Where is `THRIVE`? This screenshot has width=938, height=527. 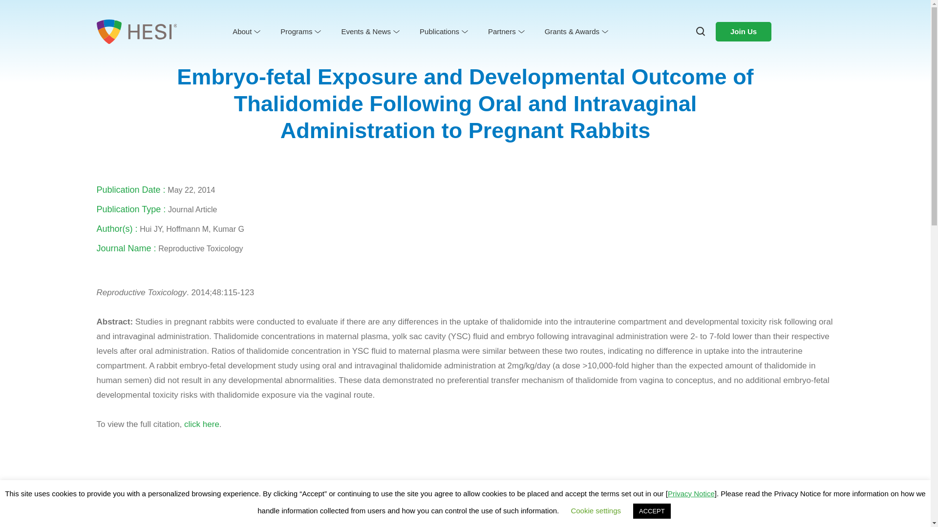 THRIVE is located at coordinates (575, 47).